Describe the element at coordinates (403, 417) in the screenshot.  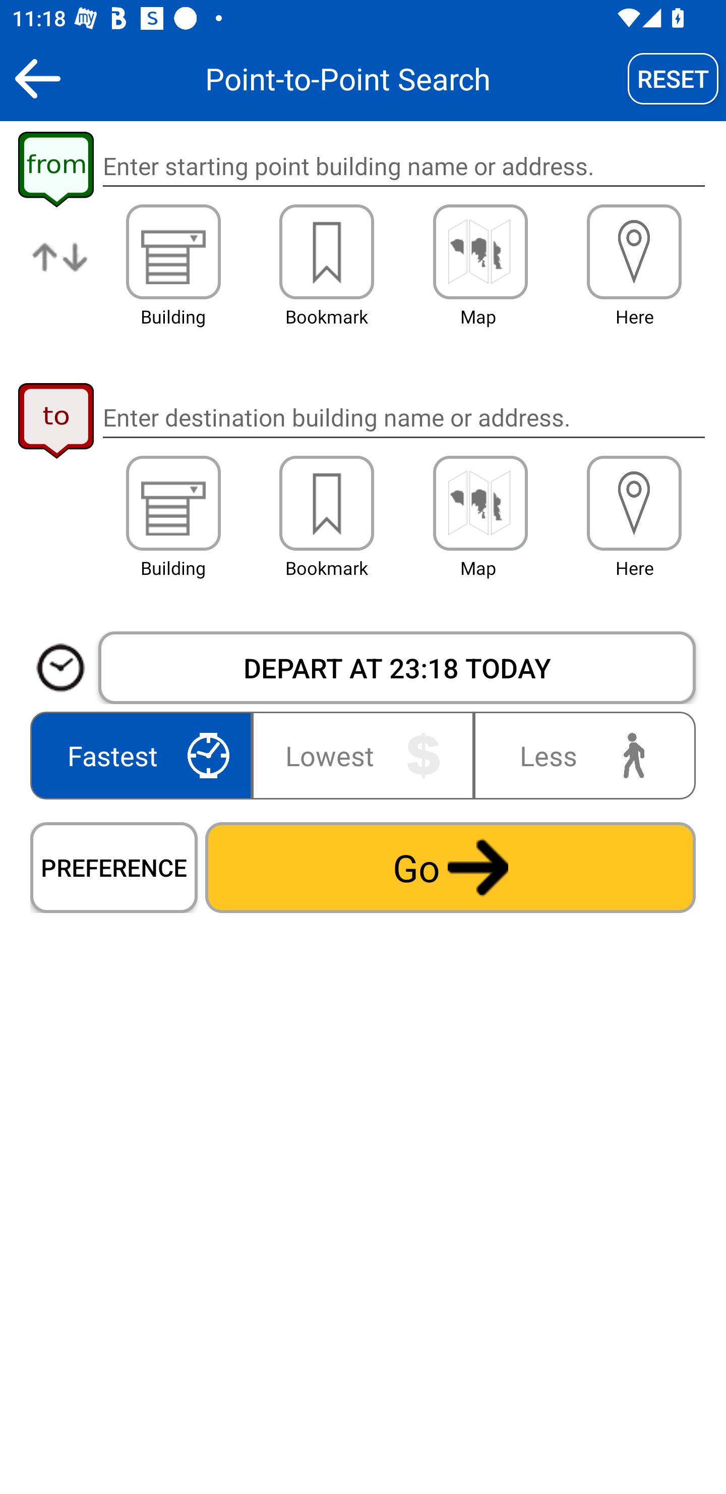
I see `Enter destination building name or address.` at that location.